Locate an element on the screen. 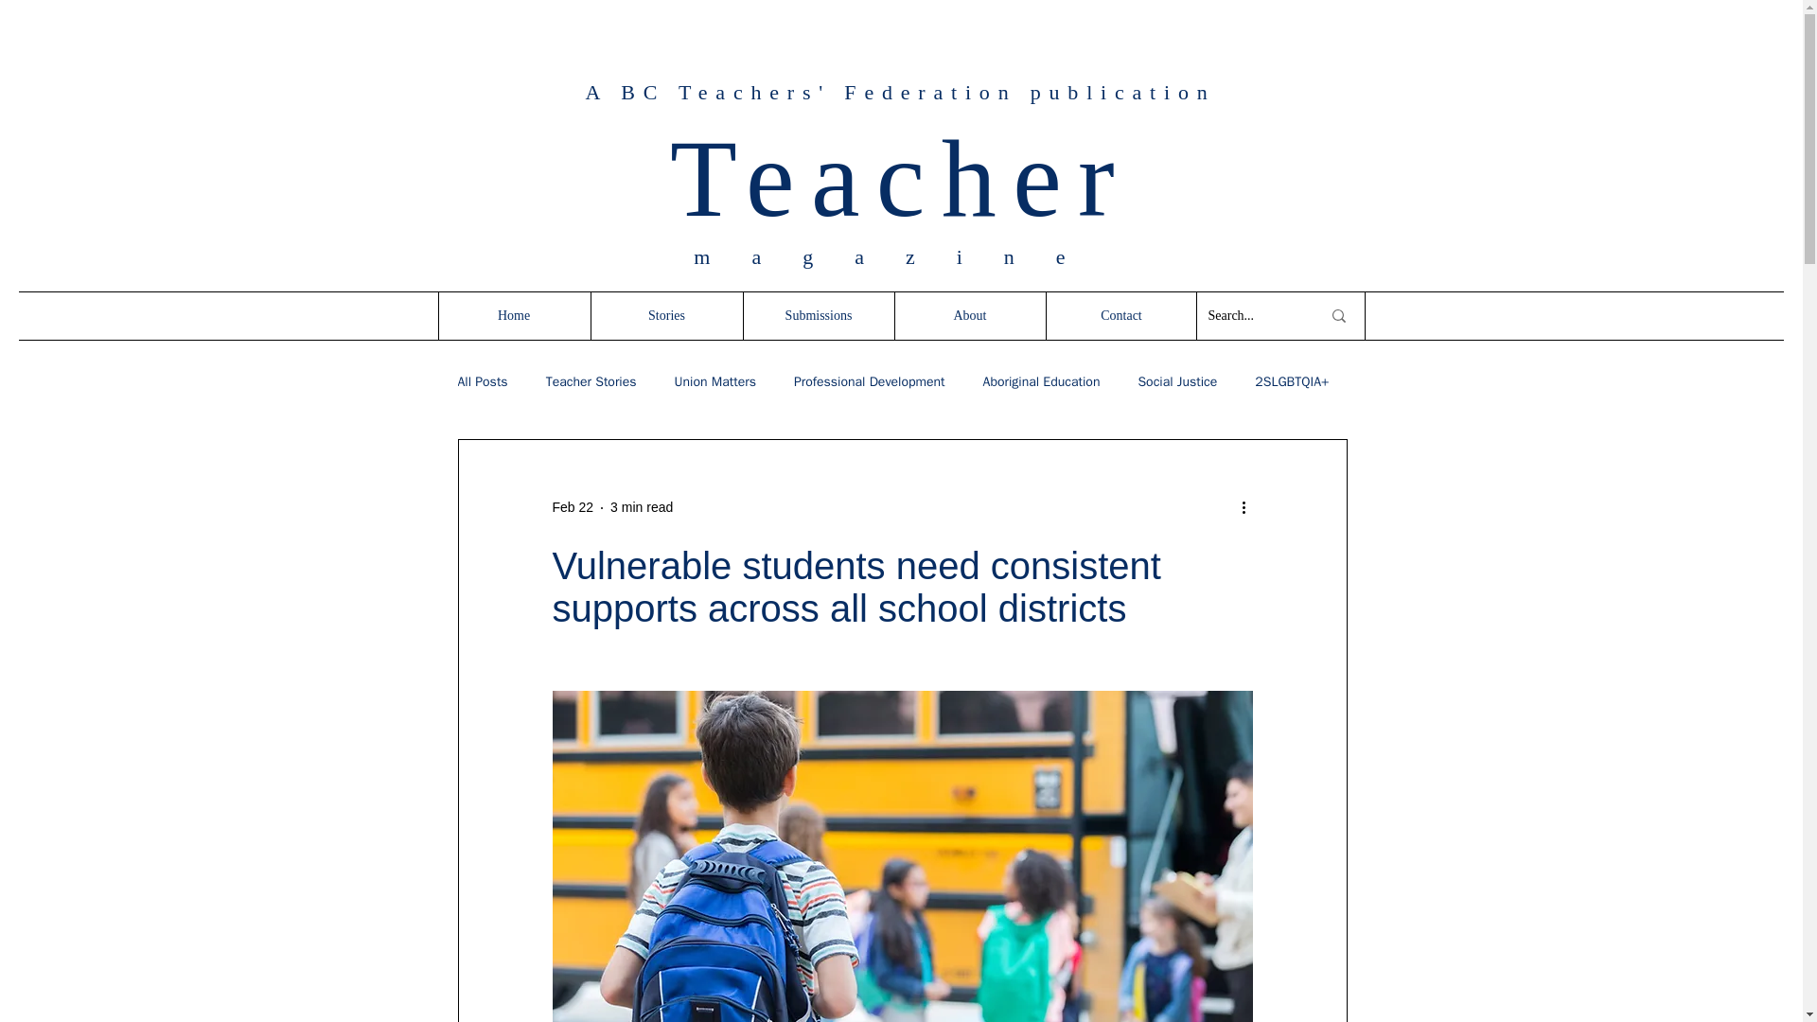 The height and width of the screenshot is (1022, 1817). Feb 22 is located at coordinates (573, 507).